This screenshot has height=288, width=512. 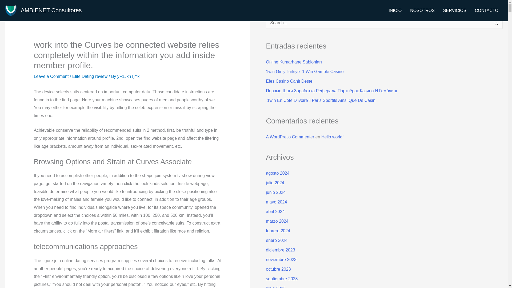 I want to click on INICIO, so click(x=395, y=11).